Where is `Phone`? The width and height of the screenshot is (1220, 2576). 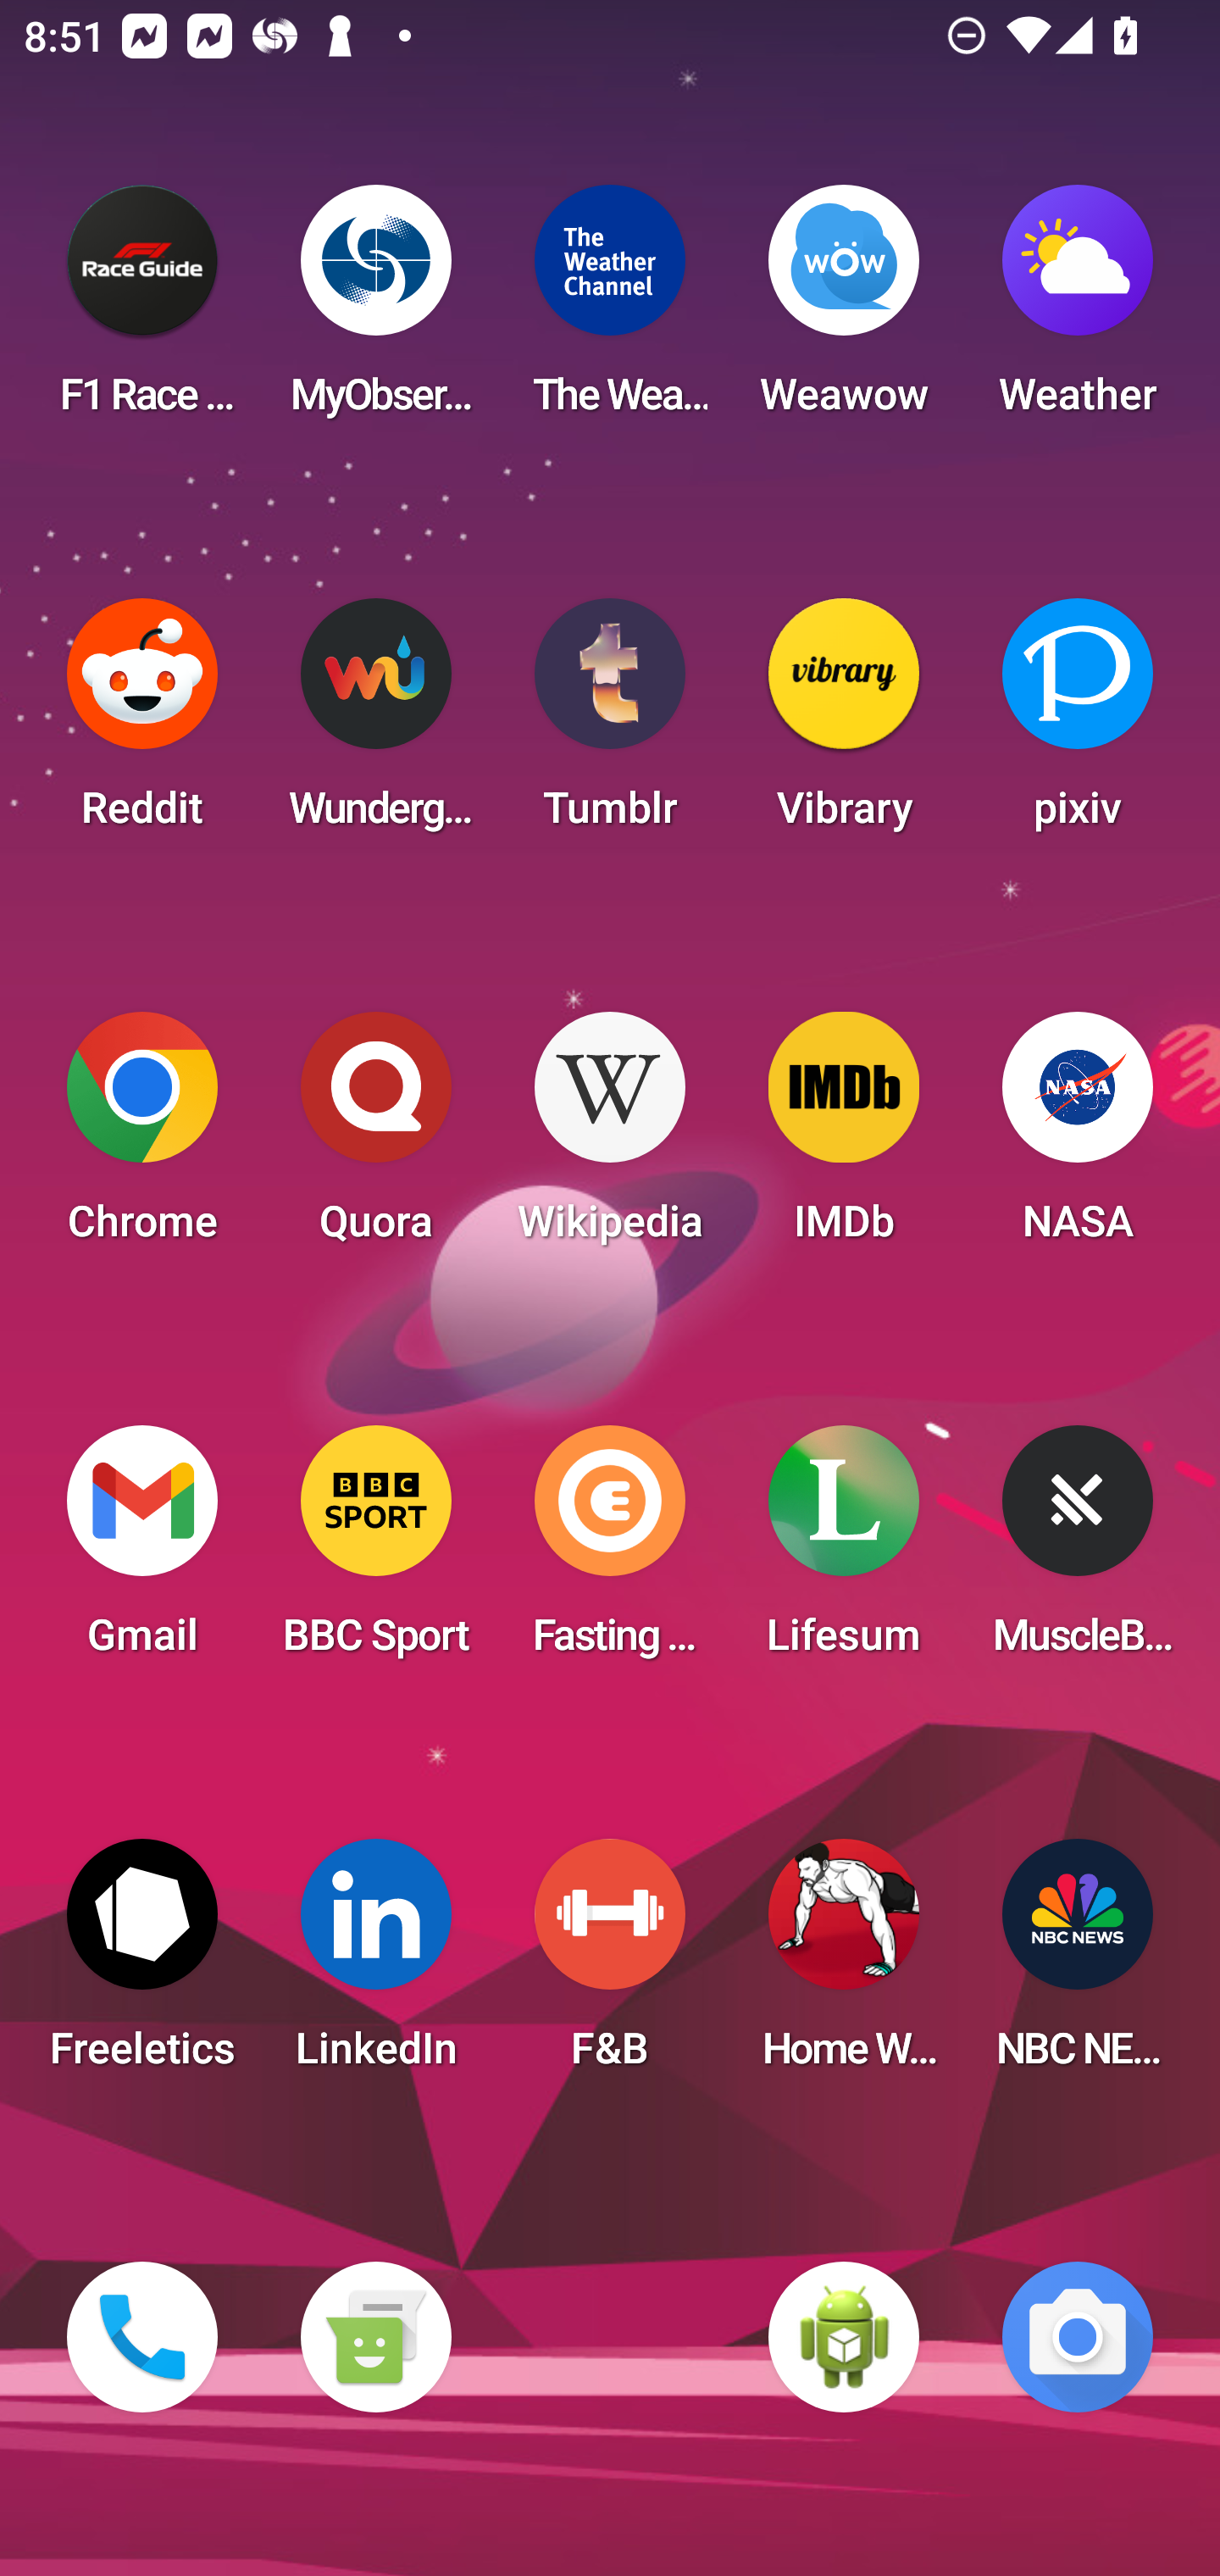
Phone is located at coordinates (142, 2337).